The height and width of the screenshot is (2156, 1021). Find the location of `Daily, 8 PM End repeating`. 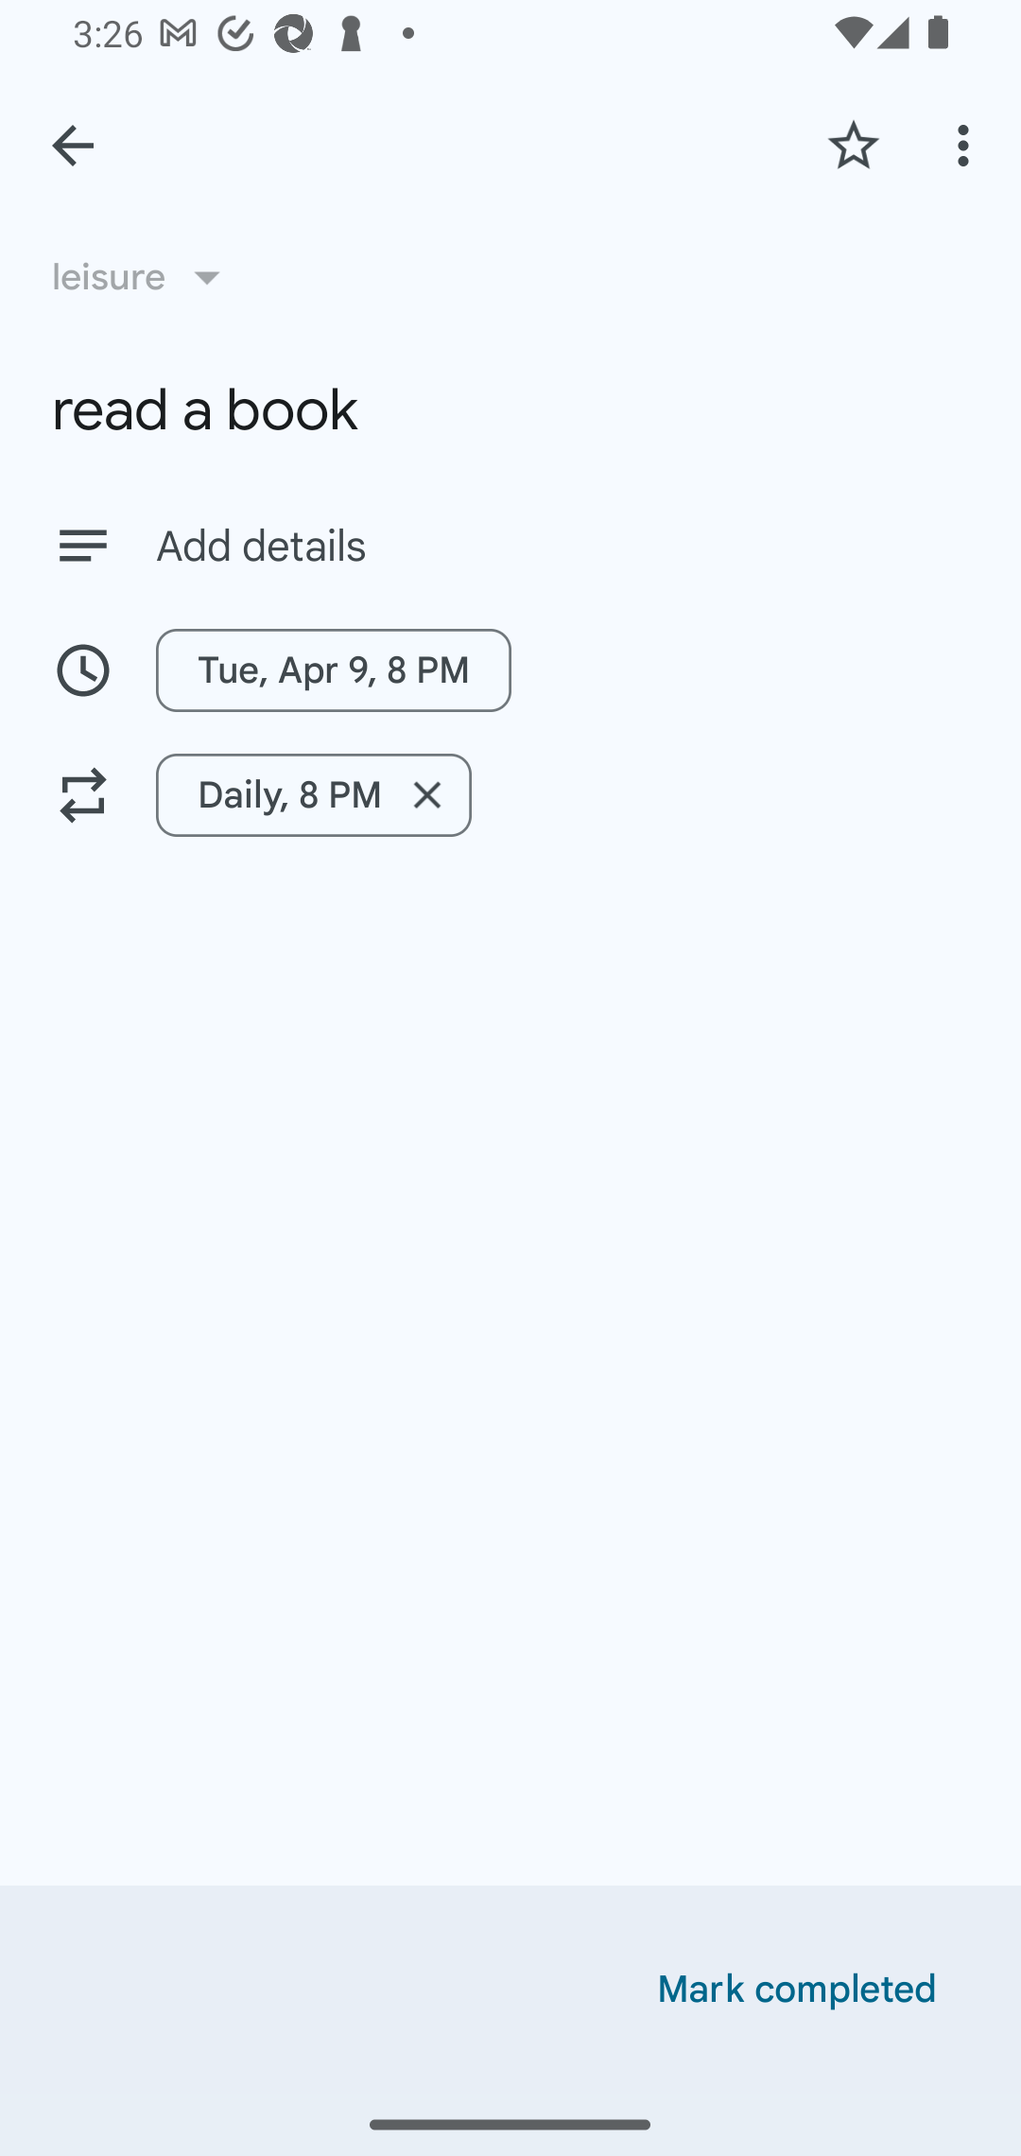

Daily, 8 PM End repeating is located at coordinates (314, 795).